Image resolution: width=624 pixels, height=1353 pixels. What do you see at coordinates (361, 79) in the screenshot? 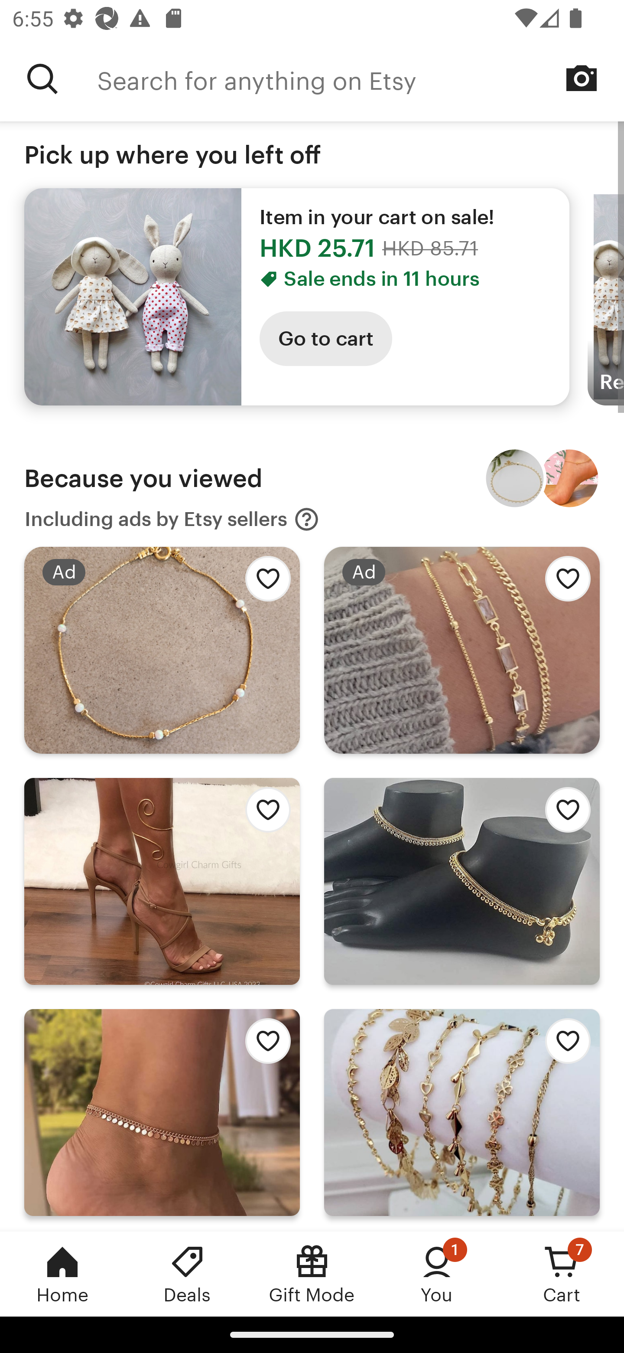
I see `Search for anything on Etsy` at bounding box center [361, 79].